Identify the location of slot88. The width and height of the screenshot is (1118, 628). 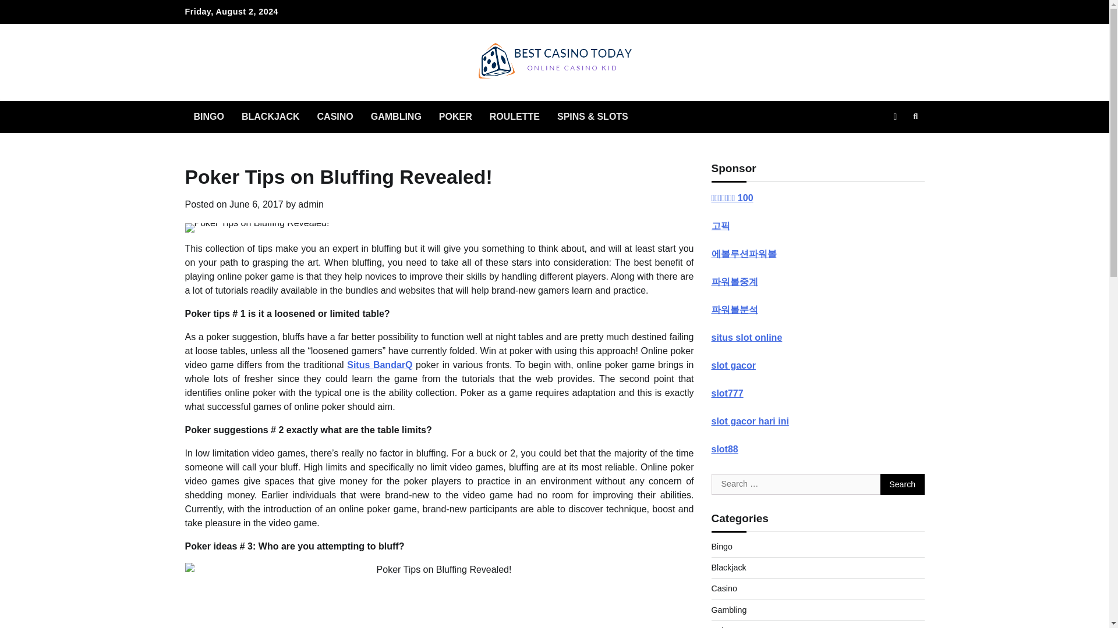
(724, 449).